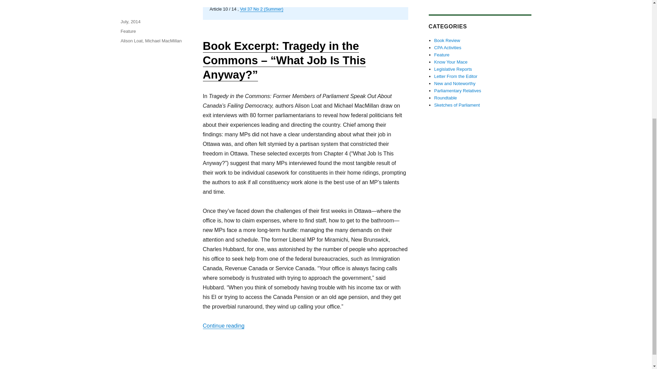 The image size is (657, 369). Describe the element at coordinates (456, 77) in the screenshot. I see `Letter From the Editor` at that location.